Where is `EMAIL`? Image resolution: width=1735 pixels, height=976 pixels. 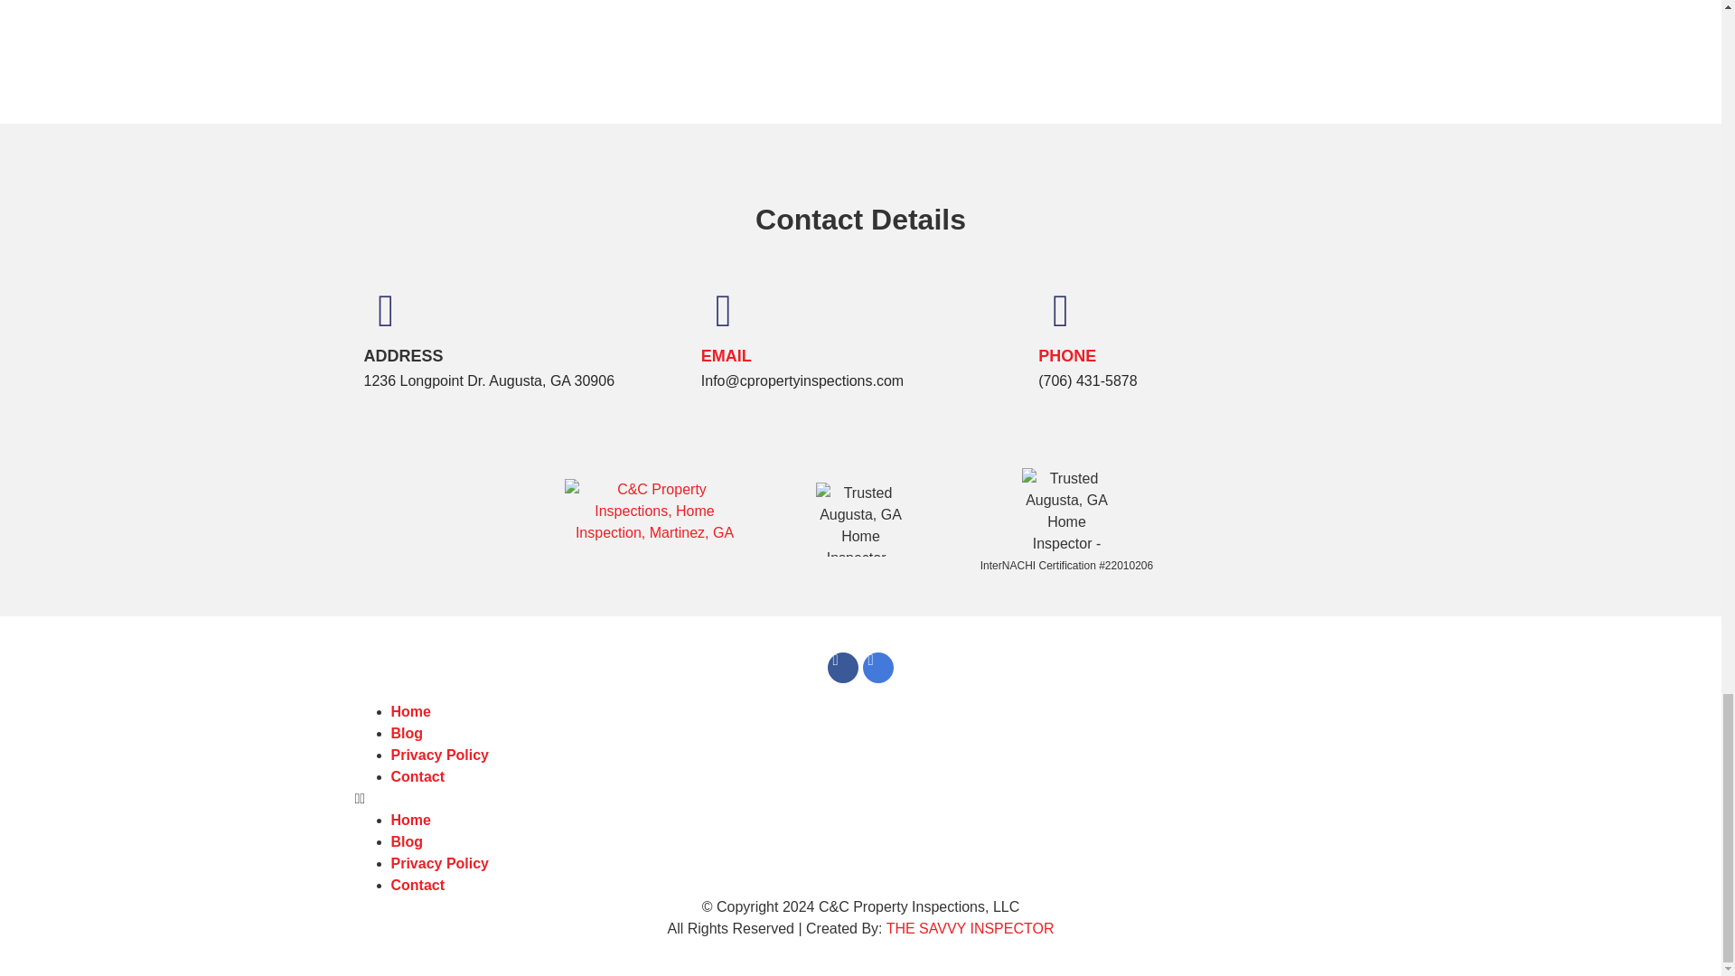 EMAIL is located at coordinates (726, 356).